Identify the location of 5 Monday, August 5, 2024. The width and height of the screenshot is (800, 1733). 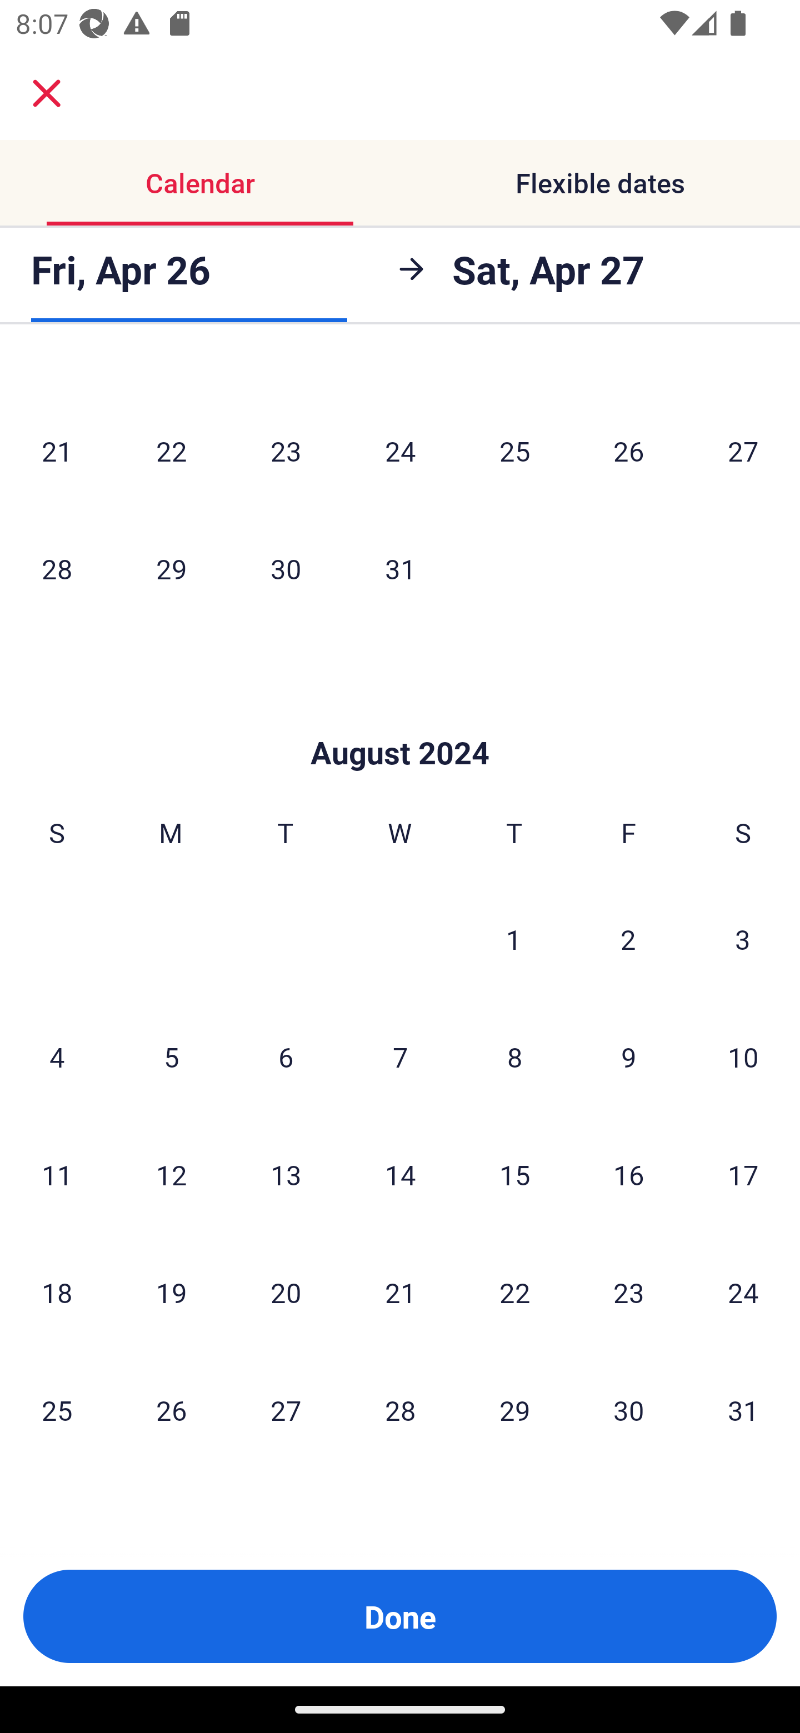
(171, 1057).